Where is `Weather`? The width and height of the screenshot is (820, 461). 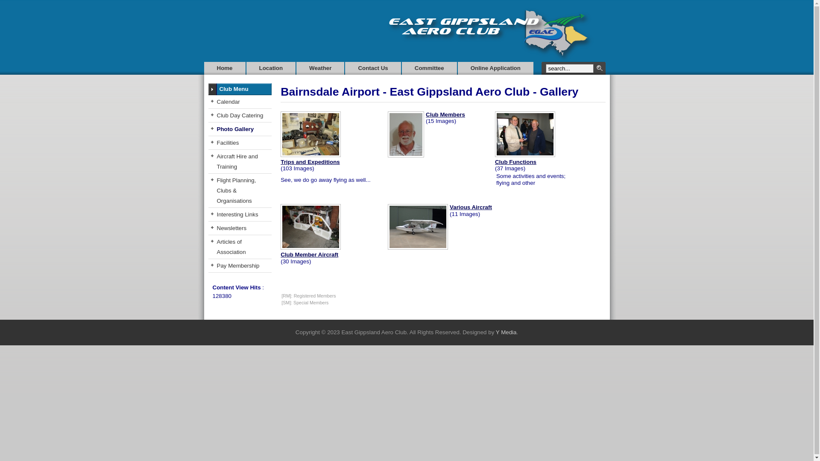
Weather is located at coordinates (320, 68).